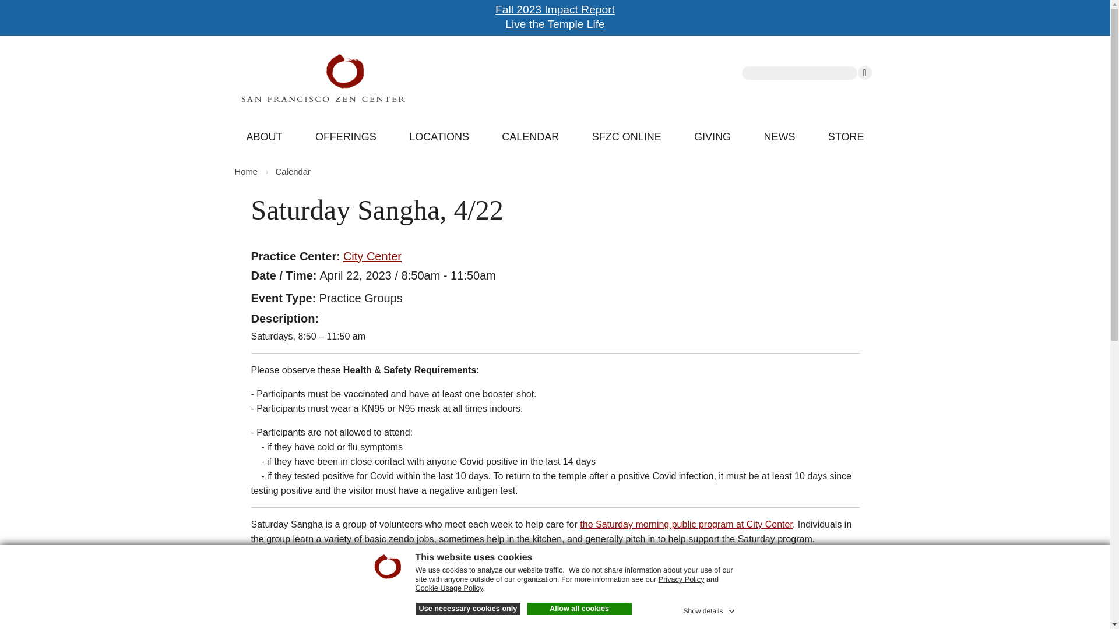 This screenshot has height=629, width=1119. Describe the element at coordinates (709, 609) in the screenshot. I see `Show details` at that location.